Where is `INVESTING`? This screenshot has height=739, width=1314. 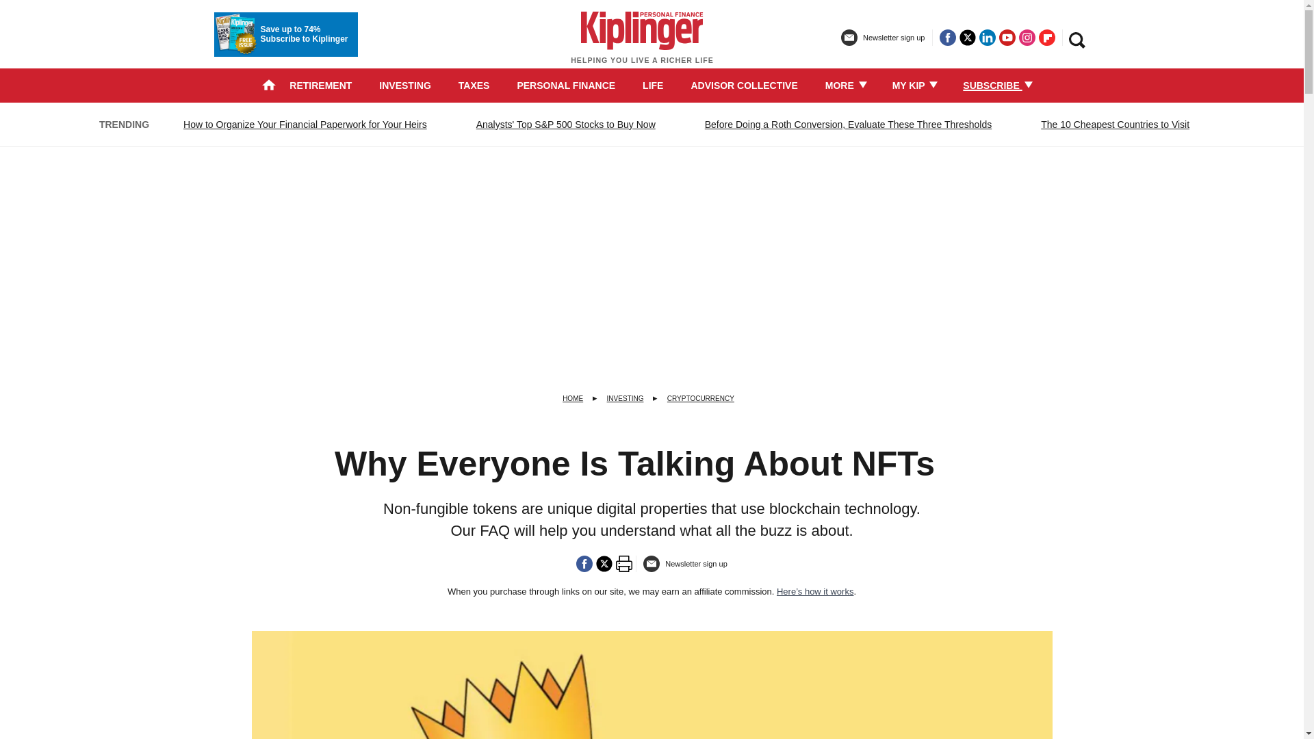 INVESTING is located at coordinates (405, 85).